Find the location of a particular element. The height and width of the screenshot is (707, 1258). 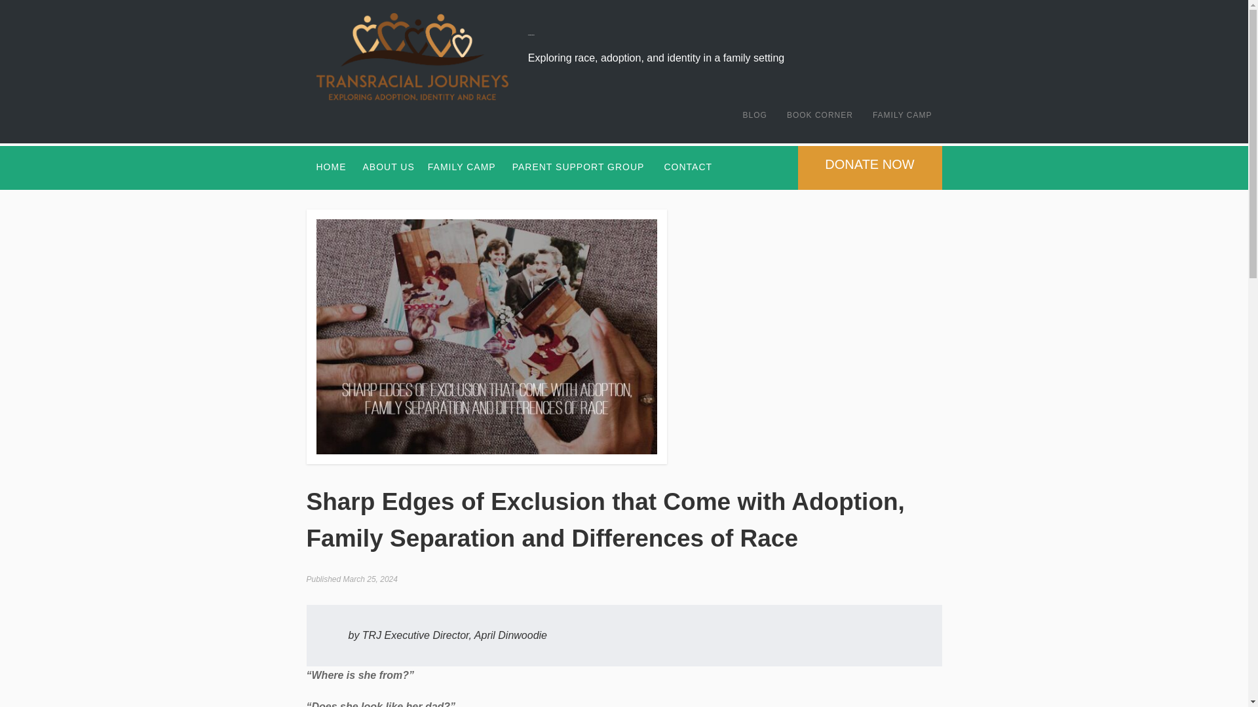

FAMILY CAMP is located at coordinates (903, 115).